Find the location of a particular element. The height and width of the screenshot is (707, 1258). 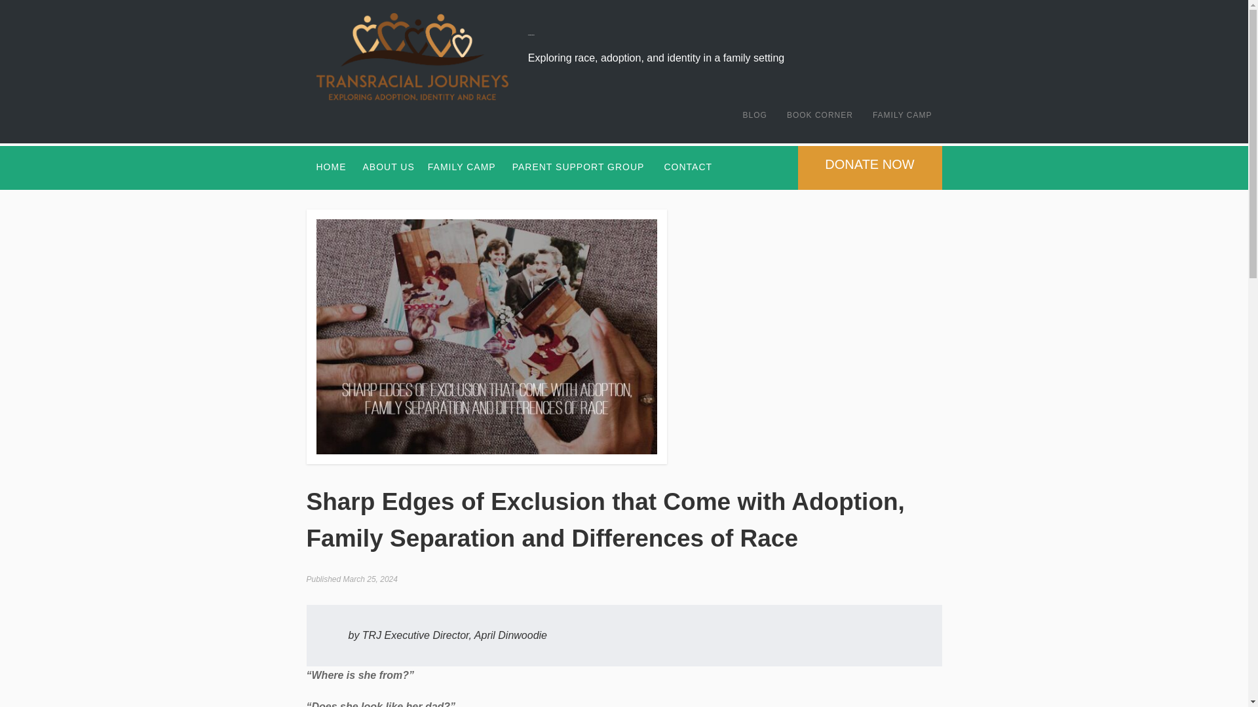

FAMILY CAMP is located at coordinates (903, 115).